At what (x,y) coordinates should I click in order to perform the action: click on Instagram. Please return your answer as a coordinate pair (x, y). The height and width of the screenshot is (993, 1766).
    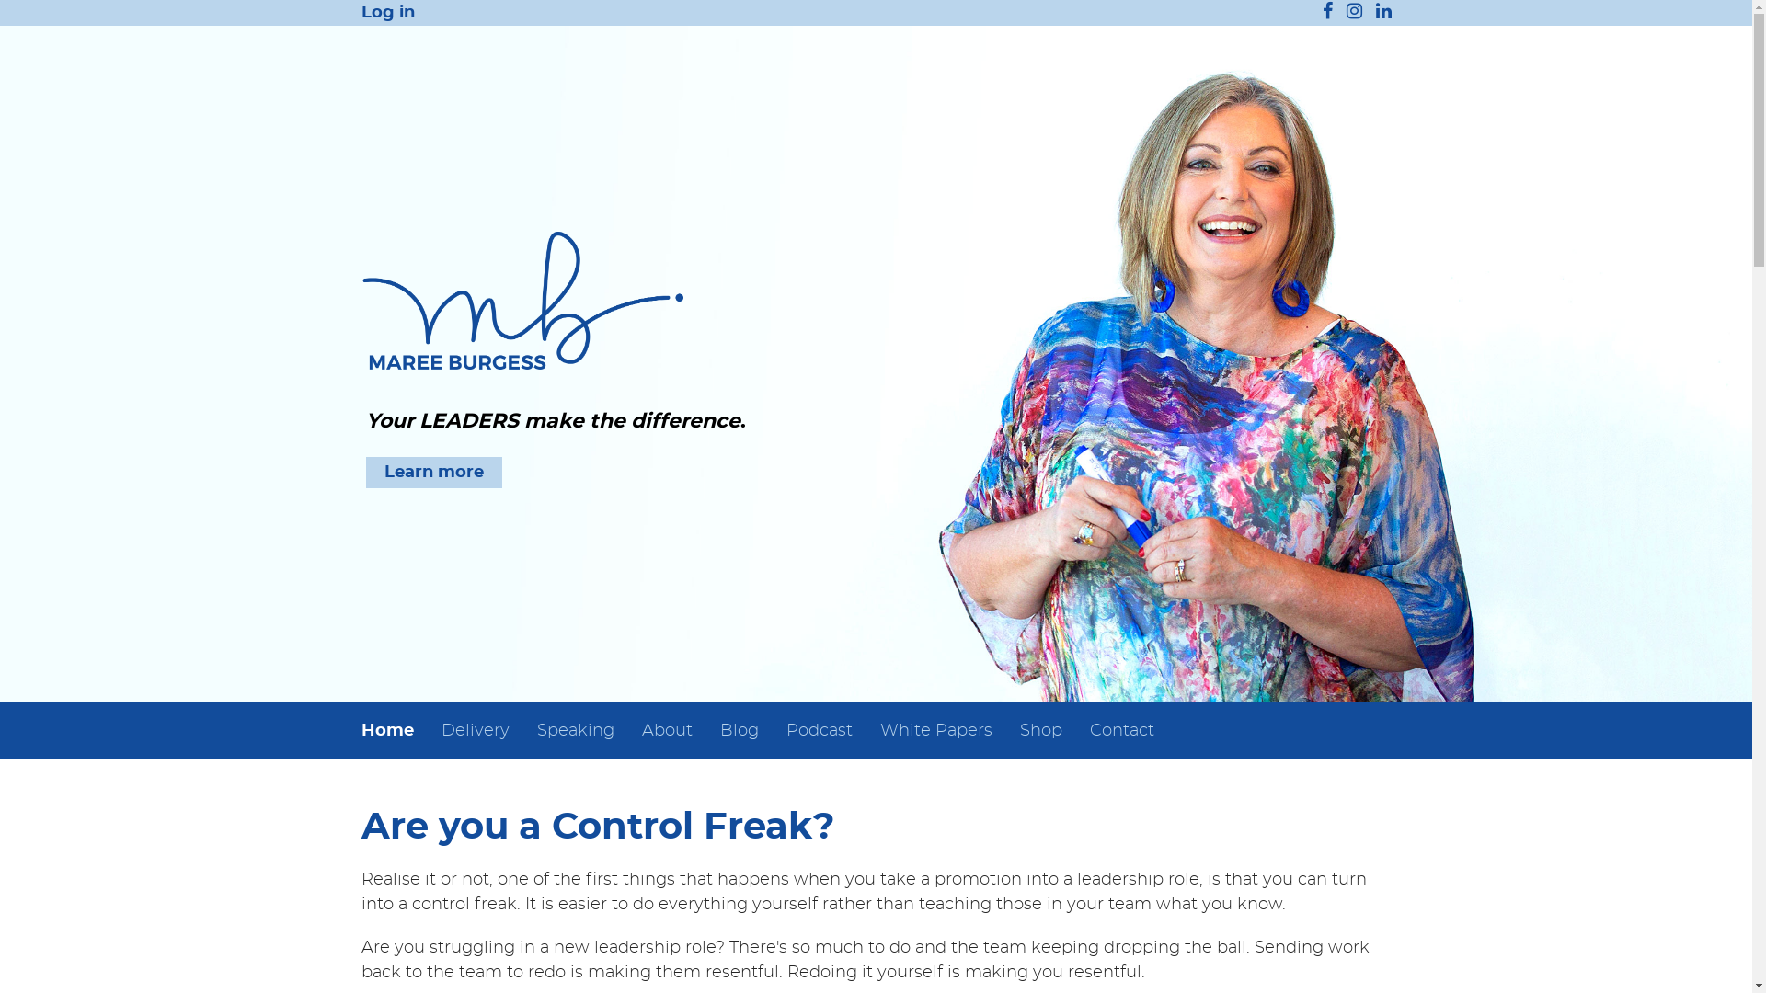
    Looking at the image, I should click on (1354, 15).